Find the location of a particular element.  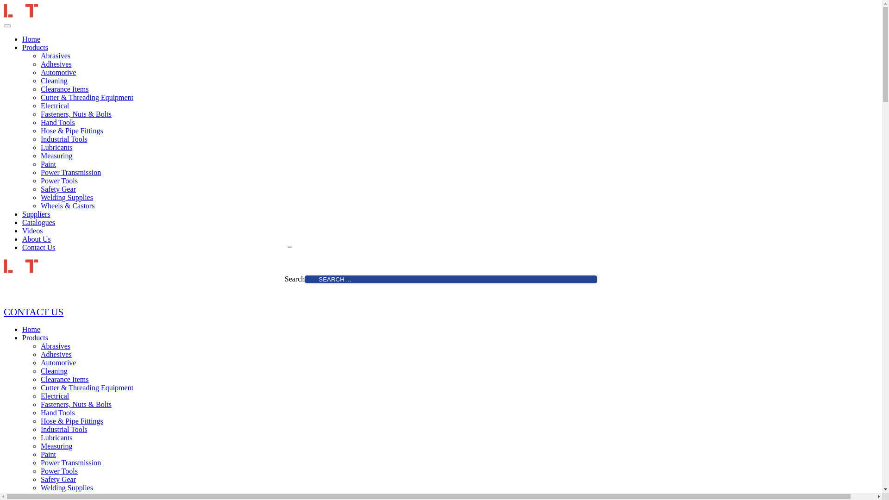

Fasteners, Nuts & Bolts is located at coordinates (76, 405).